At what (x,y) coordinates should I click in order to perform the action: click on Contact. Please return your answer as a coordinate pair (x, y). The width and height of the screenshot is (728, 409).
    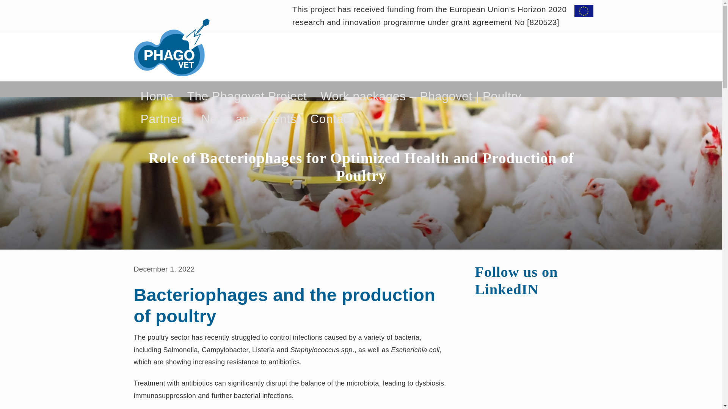
    Looking at the image, I should click on (331, 119).